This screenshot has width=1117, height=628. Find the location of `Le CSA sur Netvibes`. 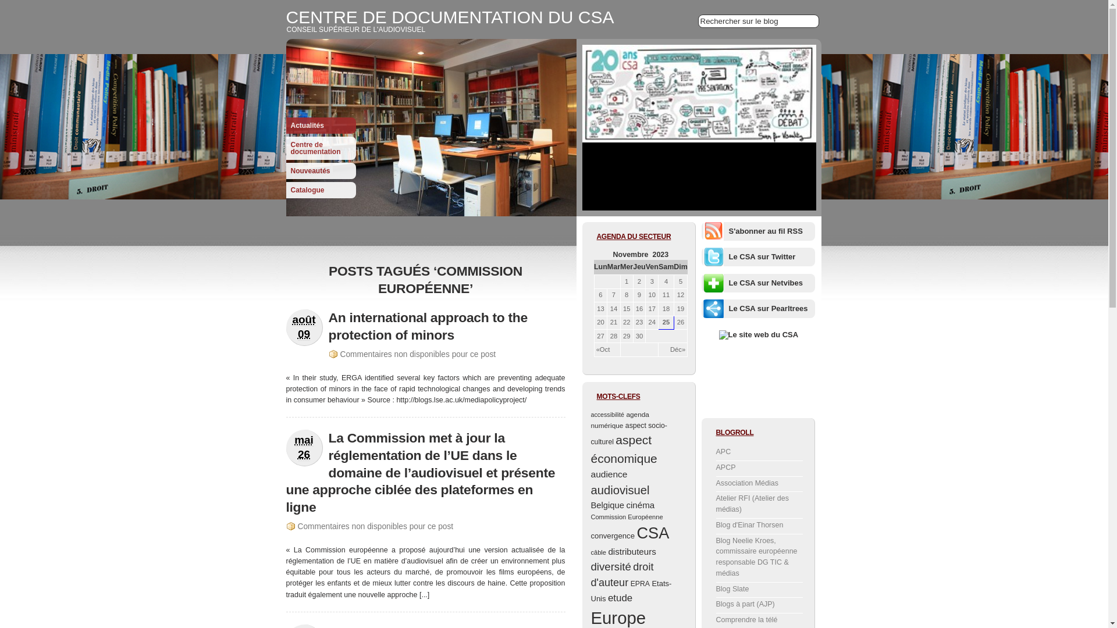

Le CSA sur Netvibes is located at coordinates (766, 283).